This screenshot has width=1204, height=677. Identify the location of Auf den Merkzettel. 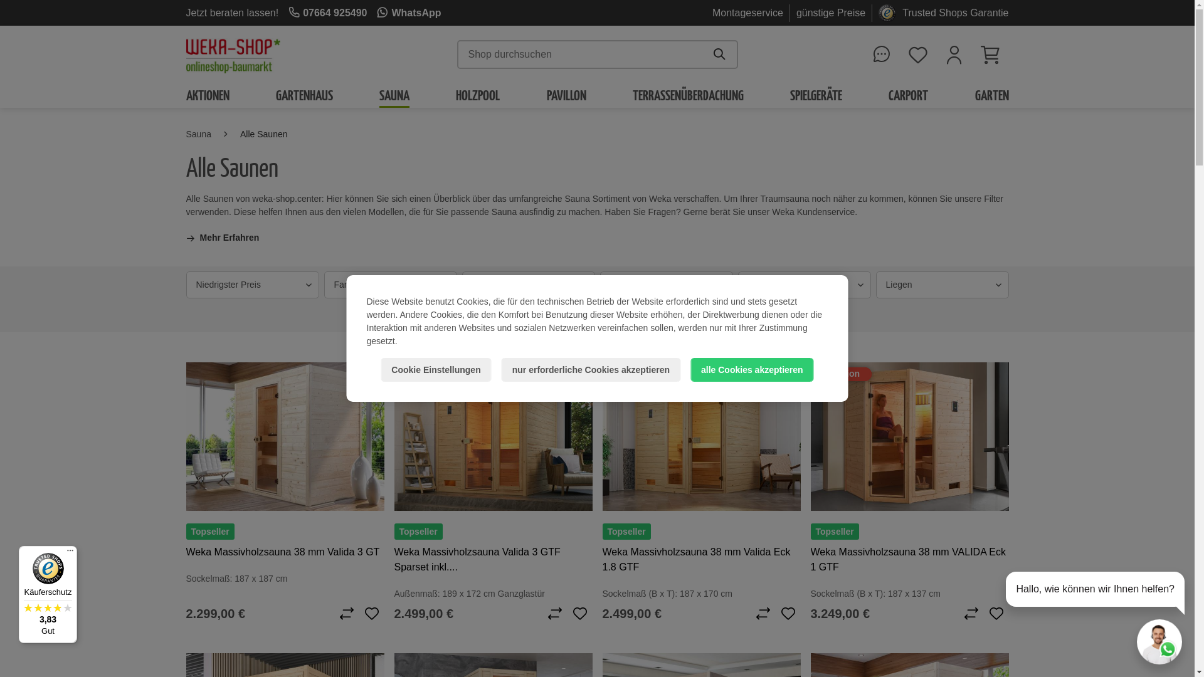
(788, 614).